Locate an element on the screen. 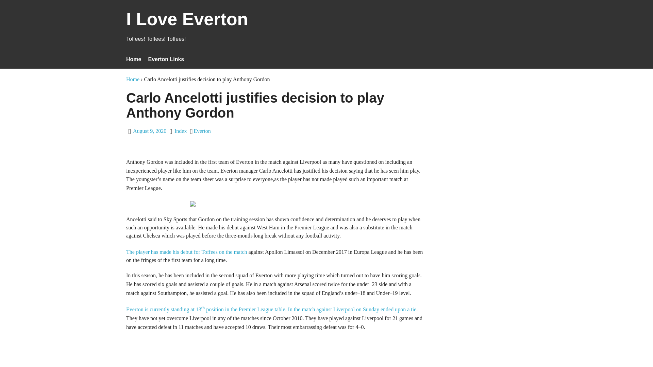  Index is located at coordinates (180, 131).